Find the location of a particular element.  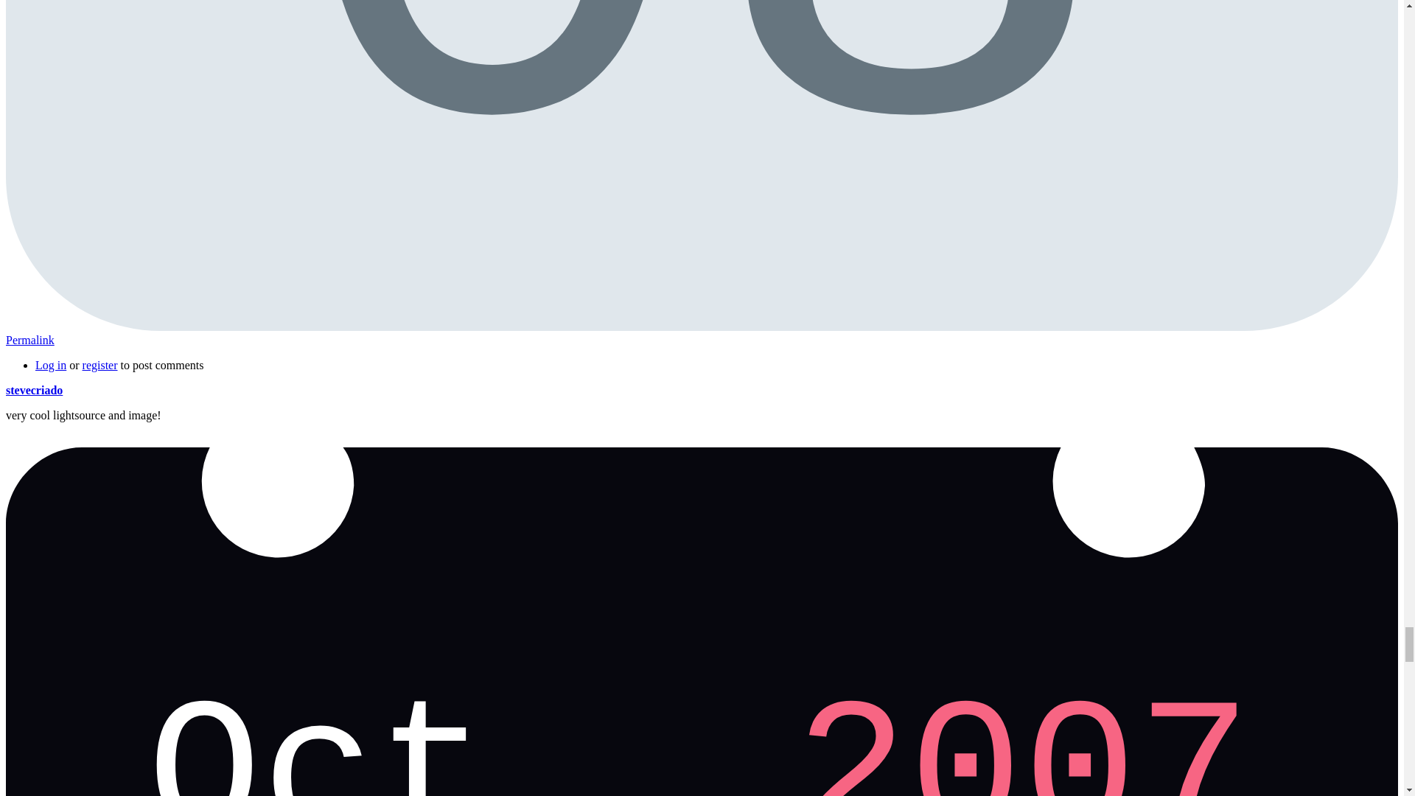

View user profile. is located at coordinates (34, 389).